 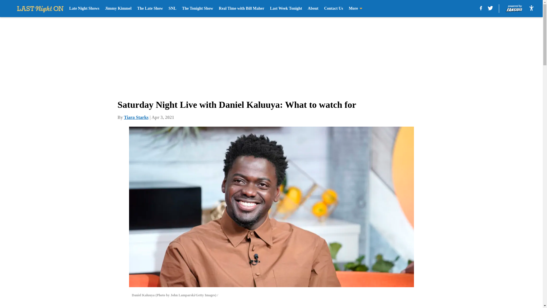 I want to click on Last Week Tonight, so click(x=286, y=9).